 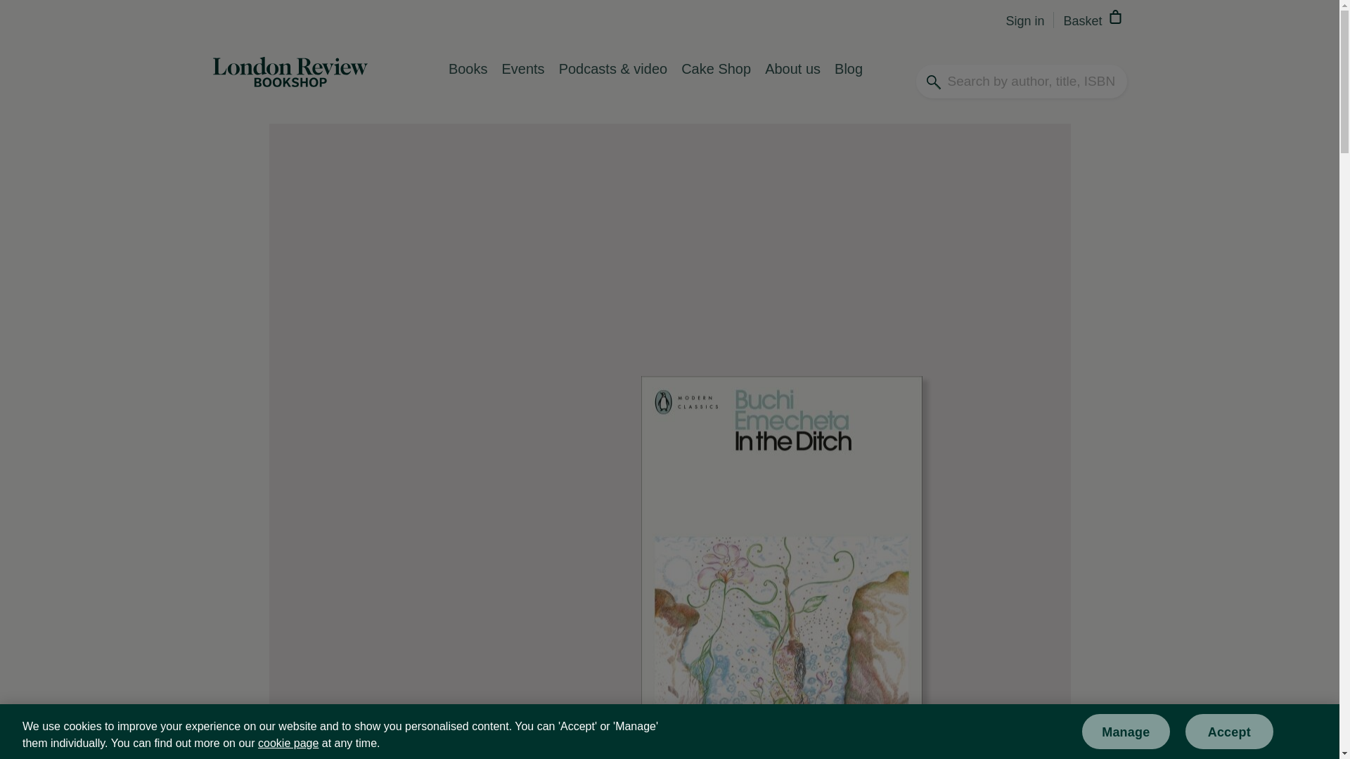 What do you see at coordinates (848, 83) in the screenshot?
I see `Blog` at bounding box center [848, 83].